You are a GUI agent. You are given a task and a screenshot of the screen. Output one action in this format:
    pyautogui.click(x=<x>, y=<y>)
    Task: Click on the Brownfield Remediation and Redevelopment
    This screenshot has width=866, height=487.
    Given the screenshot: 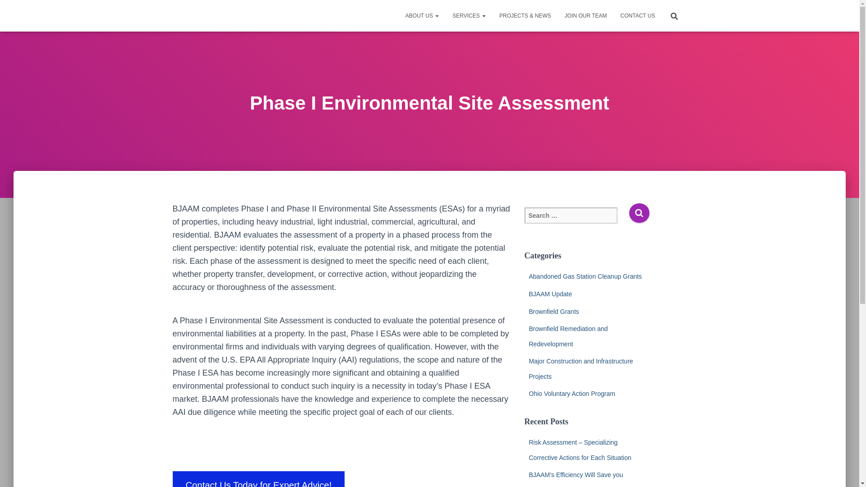 What is the action you would take?
    pyautogui.click(x=568, y=336)
    